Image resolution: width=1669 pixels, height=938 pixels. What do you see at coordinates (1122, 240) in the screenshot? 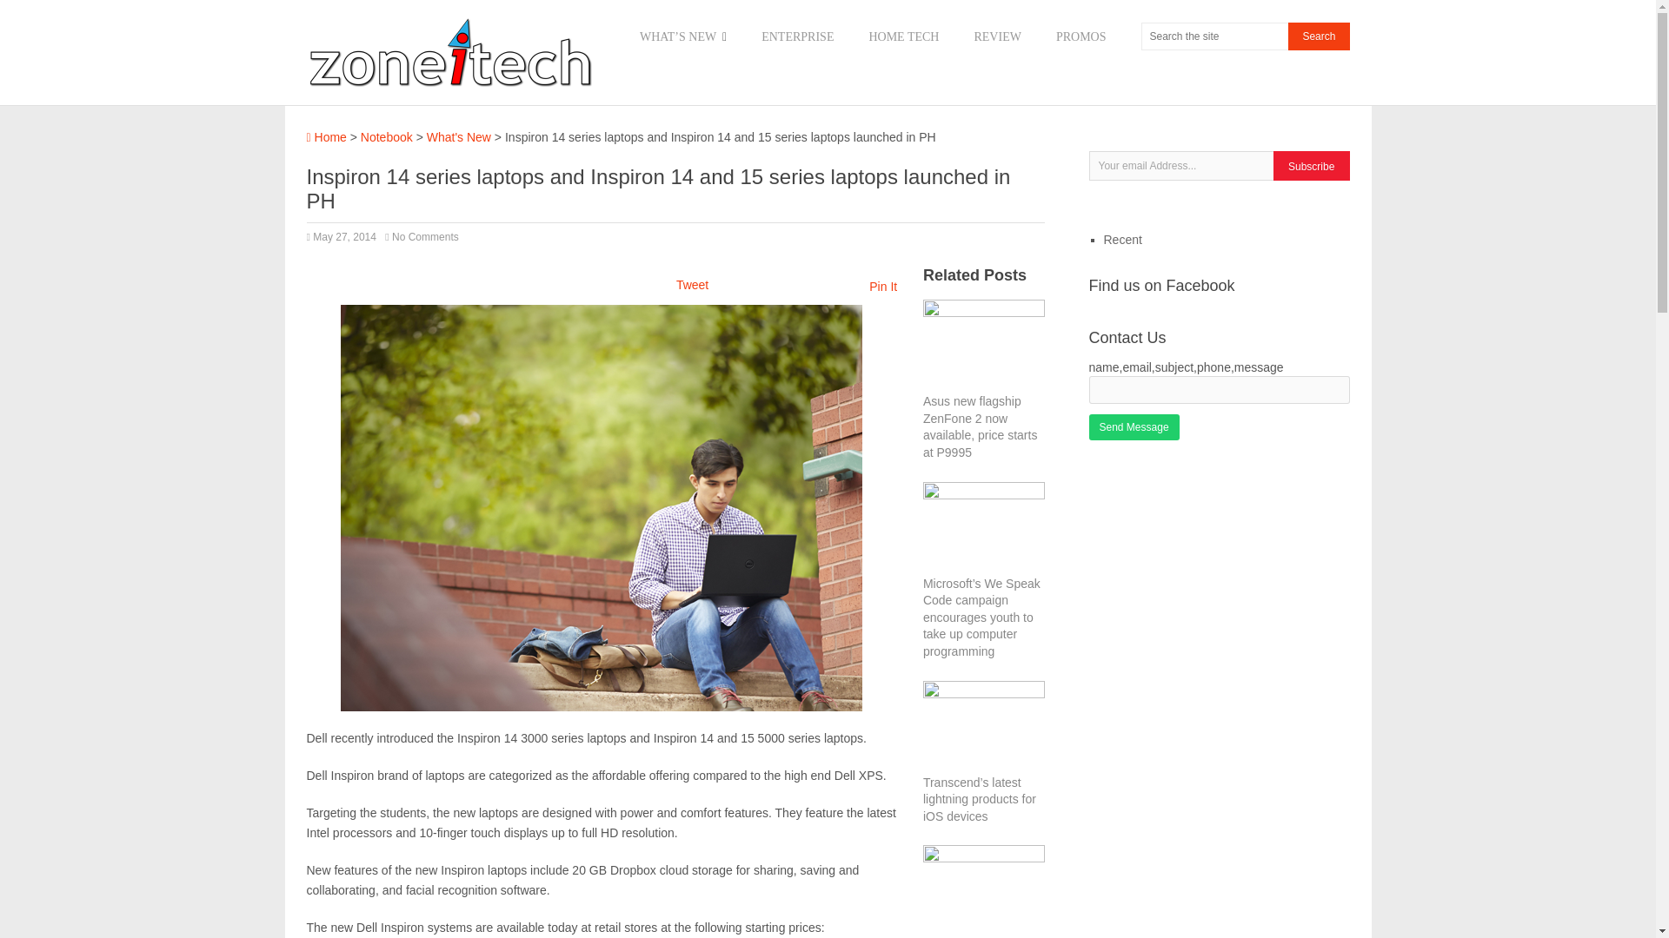
I see `Recent` at bounding box center [1122, 240].